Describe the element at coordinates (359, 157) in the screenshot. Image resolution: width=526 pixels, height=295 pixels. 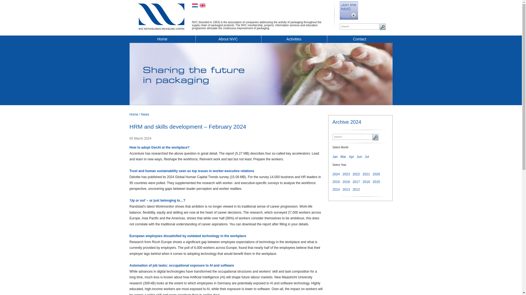
I see `Jun` at that location.